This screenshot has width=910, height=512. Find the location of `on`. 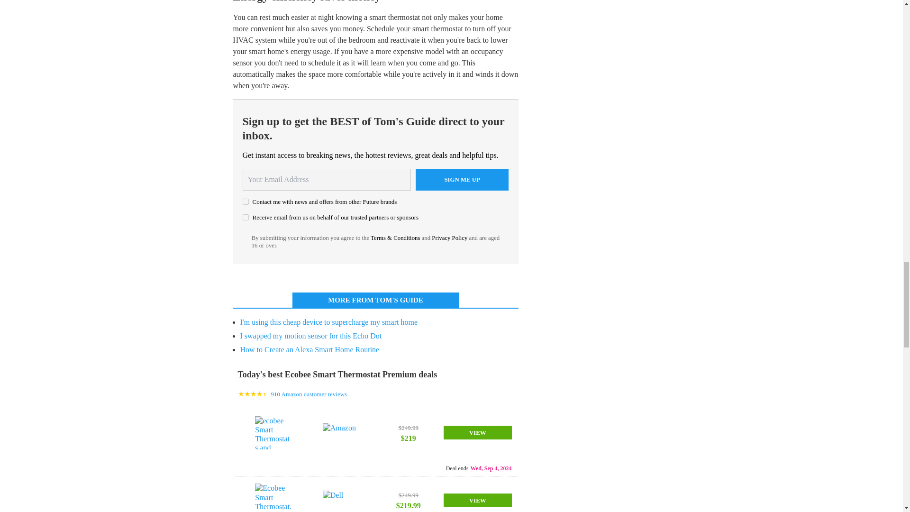

on is located at coordinates (246, 202).